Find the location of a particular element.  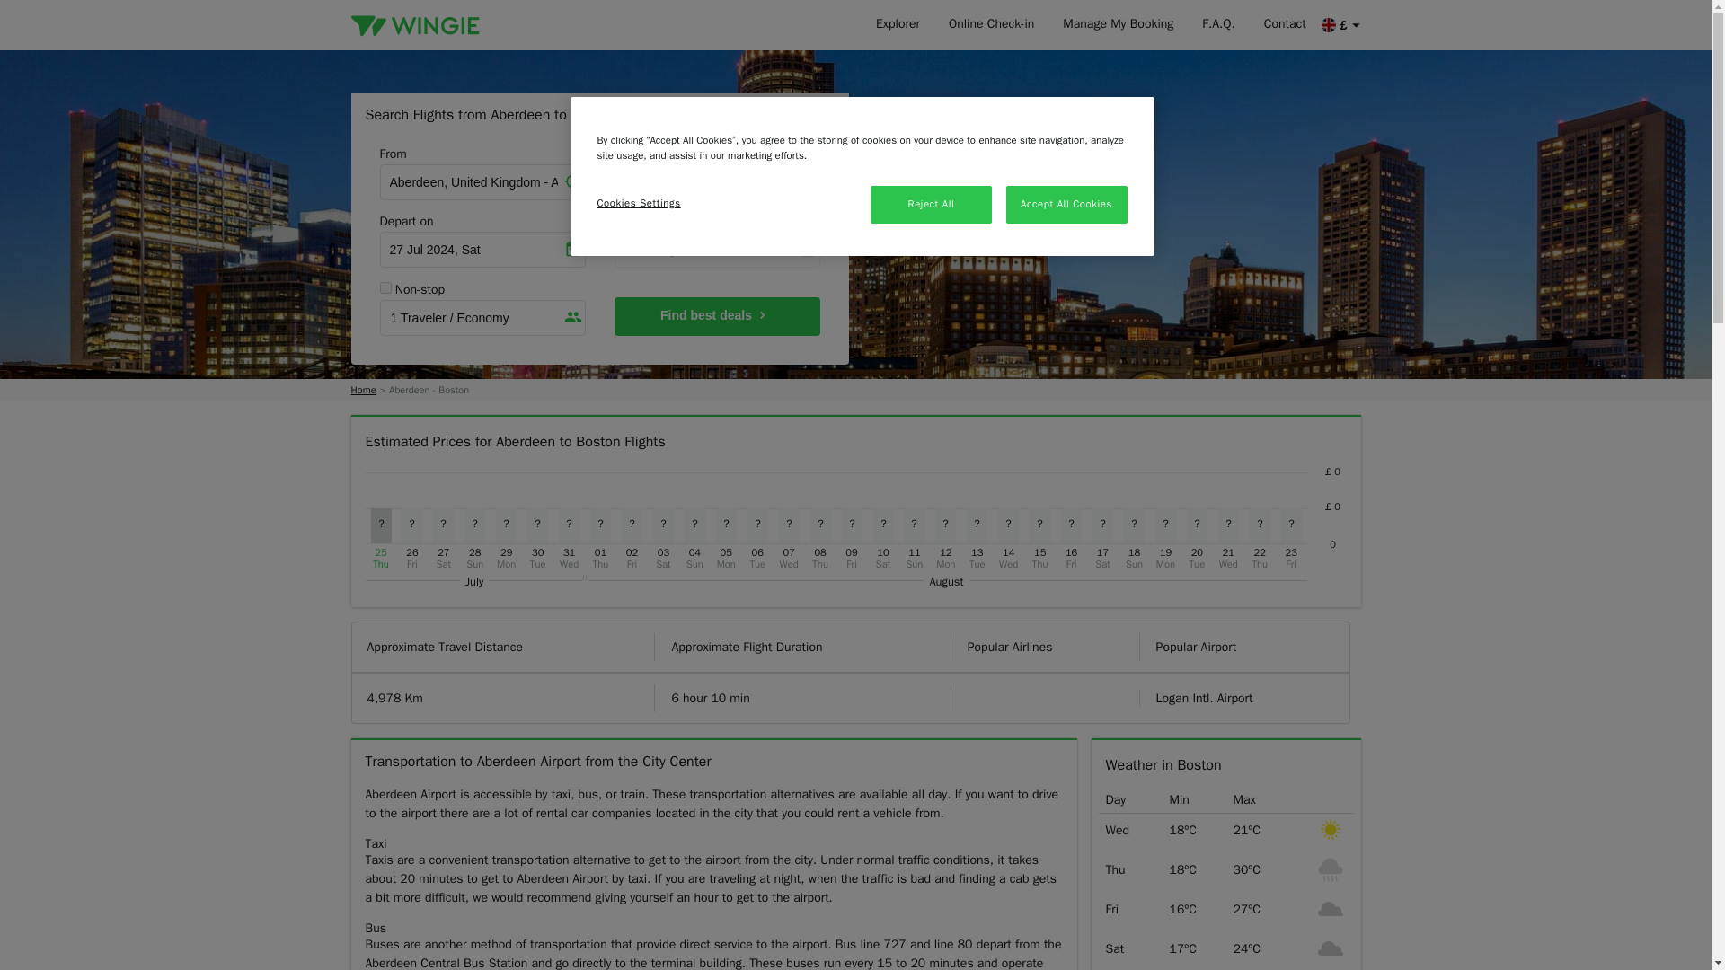

false is located at coordinates (385, 287).